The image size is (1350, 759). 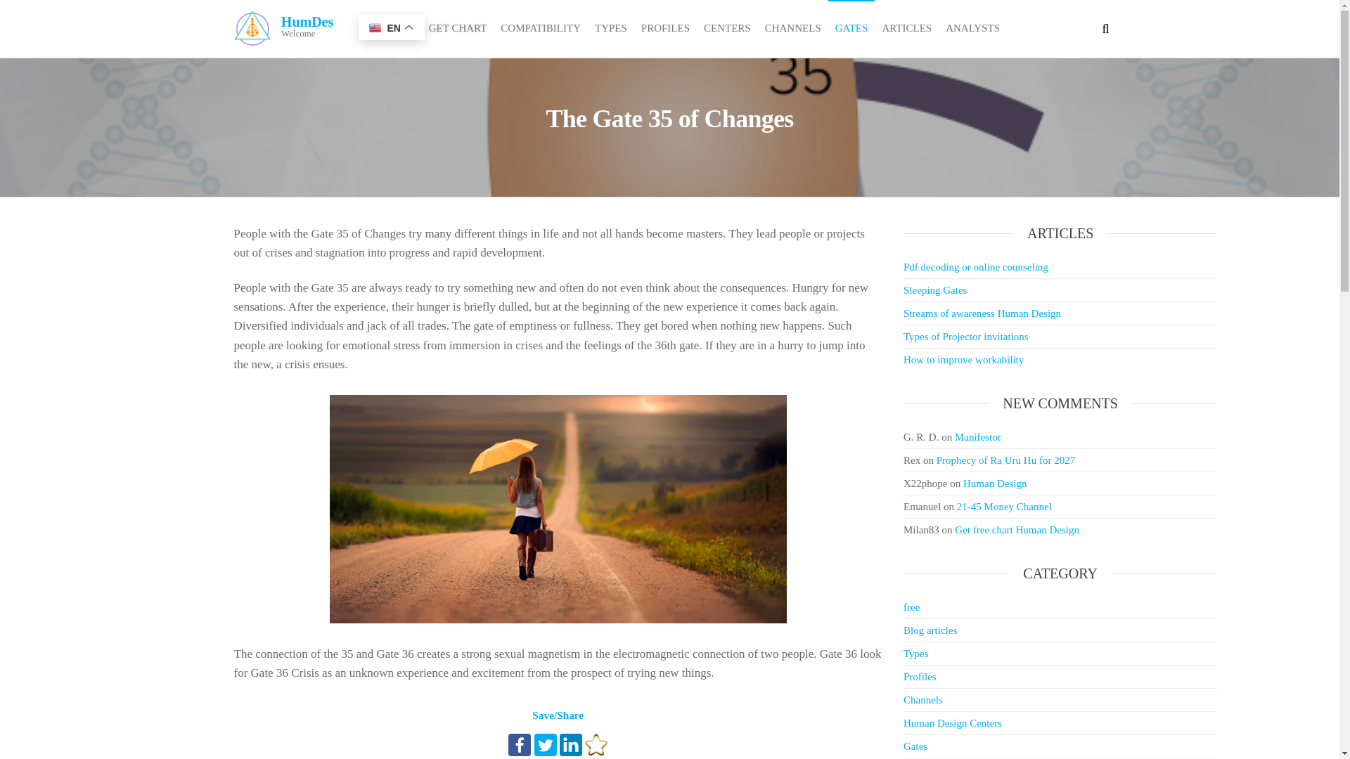 What do you see at coordinates (906, 28) in the screenshot?
I see `ARTICLES` at bounding box center [906, 28].